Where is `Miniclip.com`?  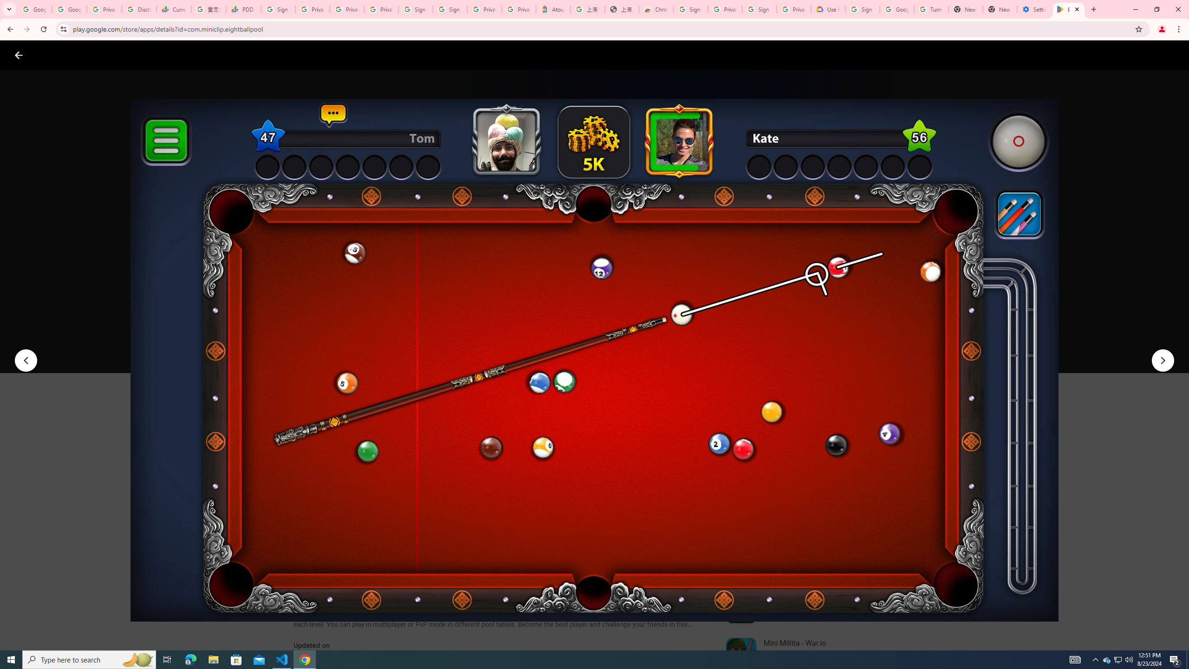
Miniclip.com is located at coordinates (316, 273).